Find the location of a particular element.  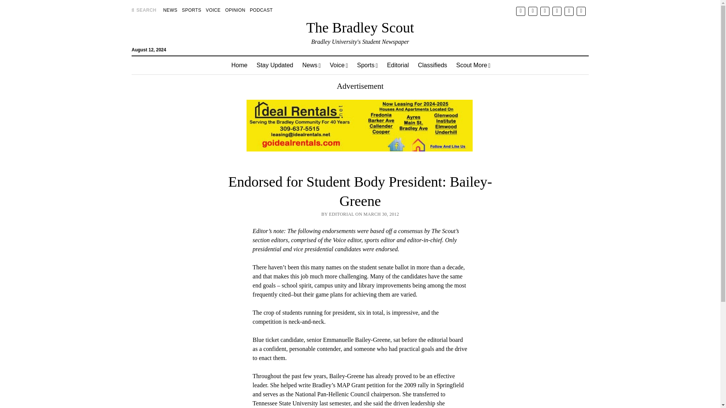

News is located at coordinates (312, 65).